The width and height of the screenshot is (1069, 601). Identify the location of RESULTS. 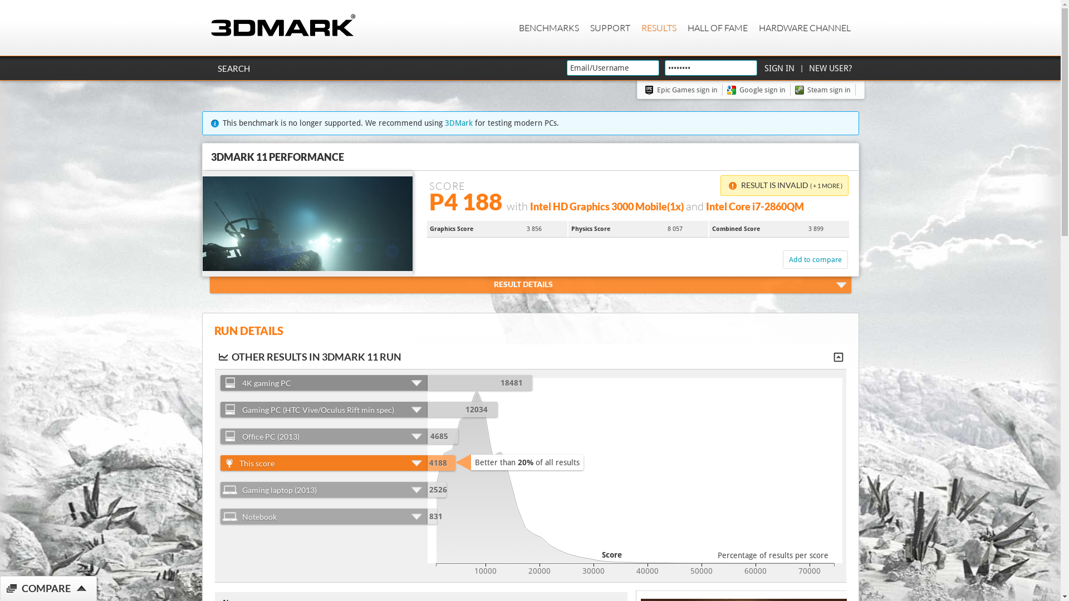
(659, 28).